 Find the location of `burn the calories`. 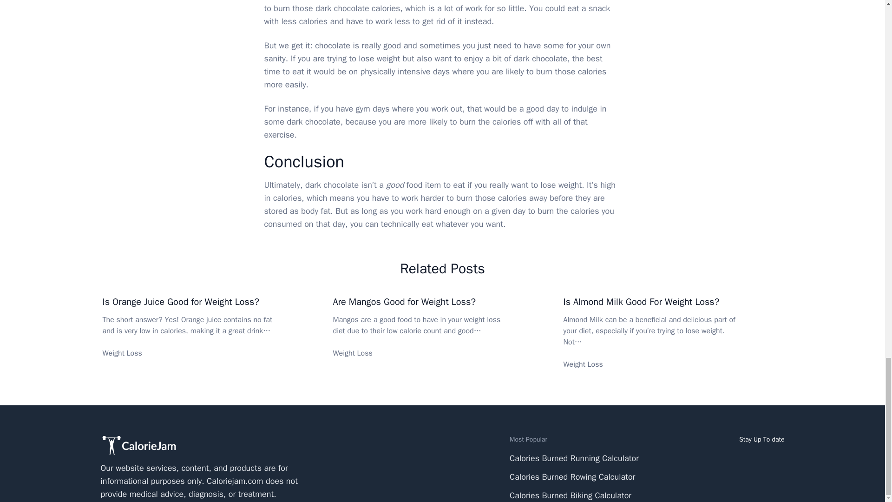

burn the calories is located at coordinates (567, 211).